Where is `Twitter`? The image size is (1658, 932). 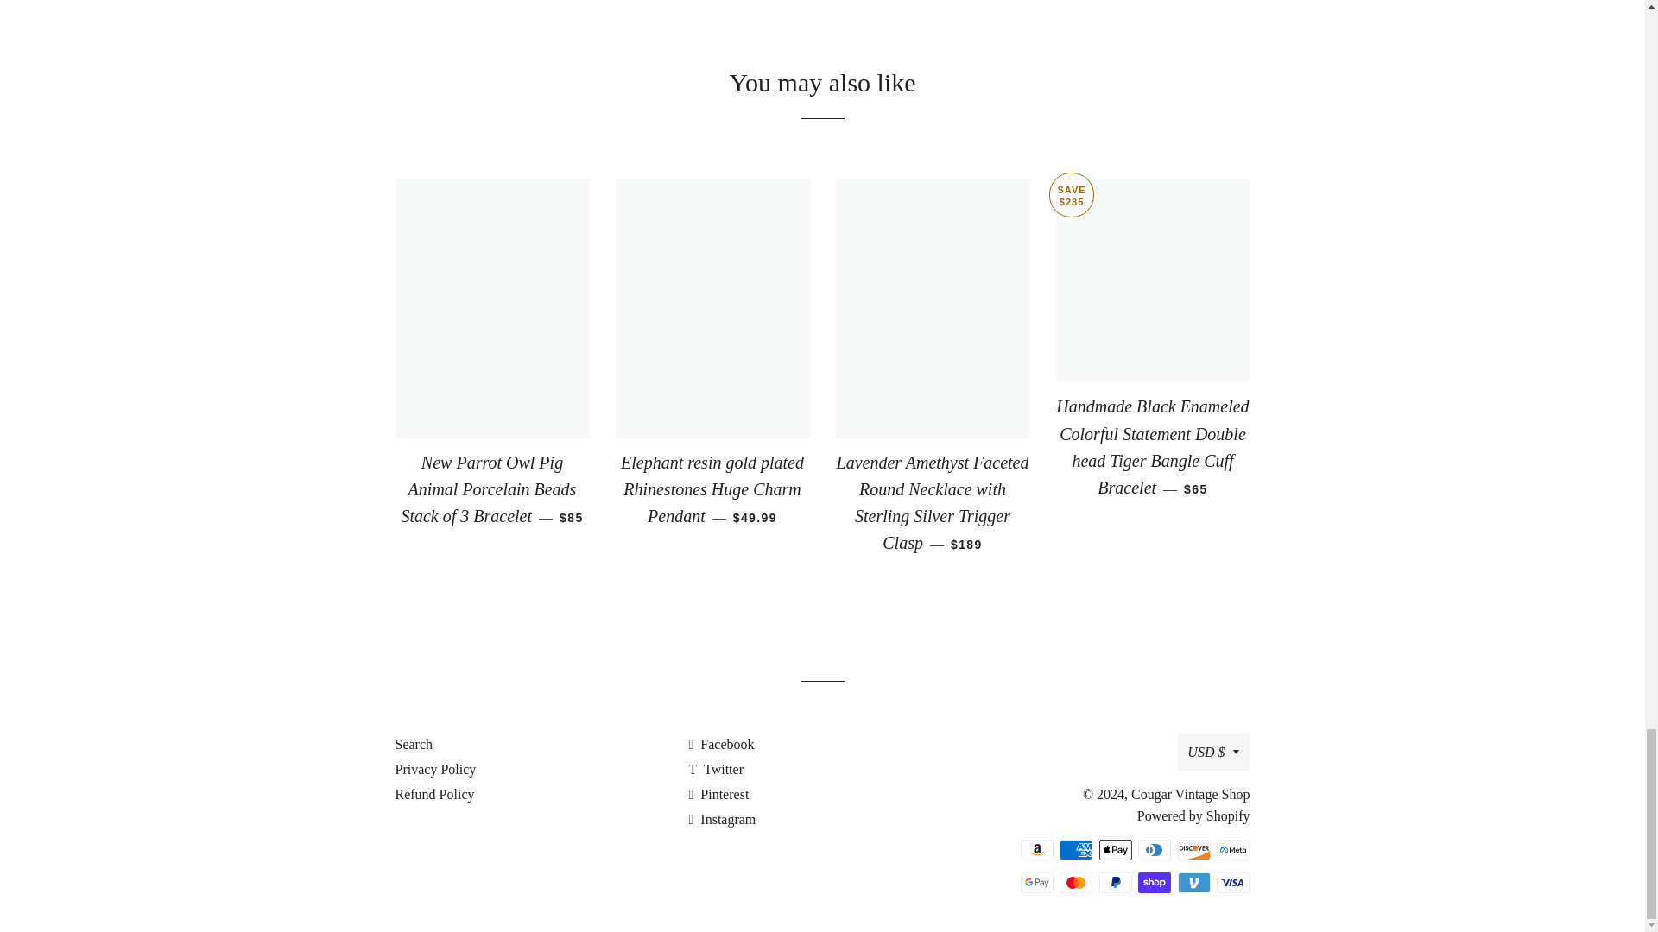 Twitter is located at coordinates (715, 769).